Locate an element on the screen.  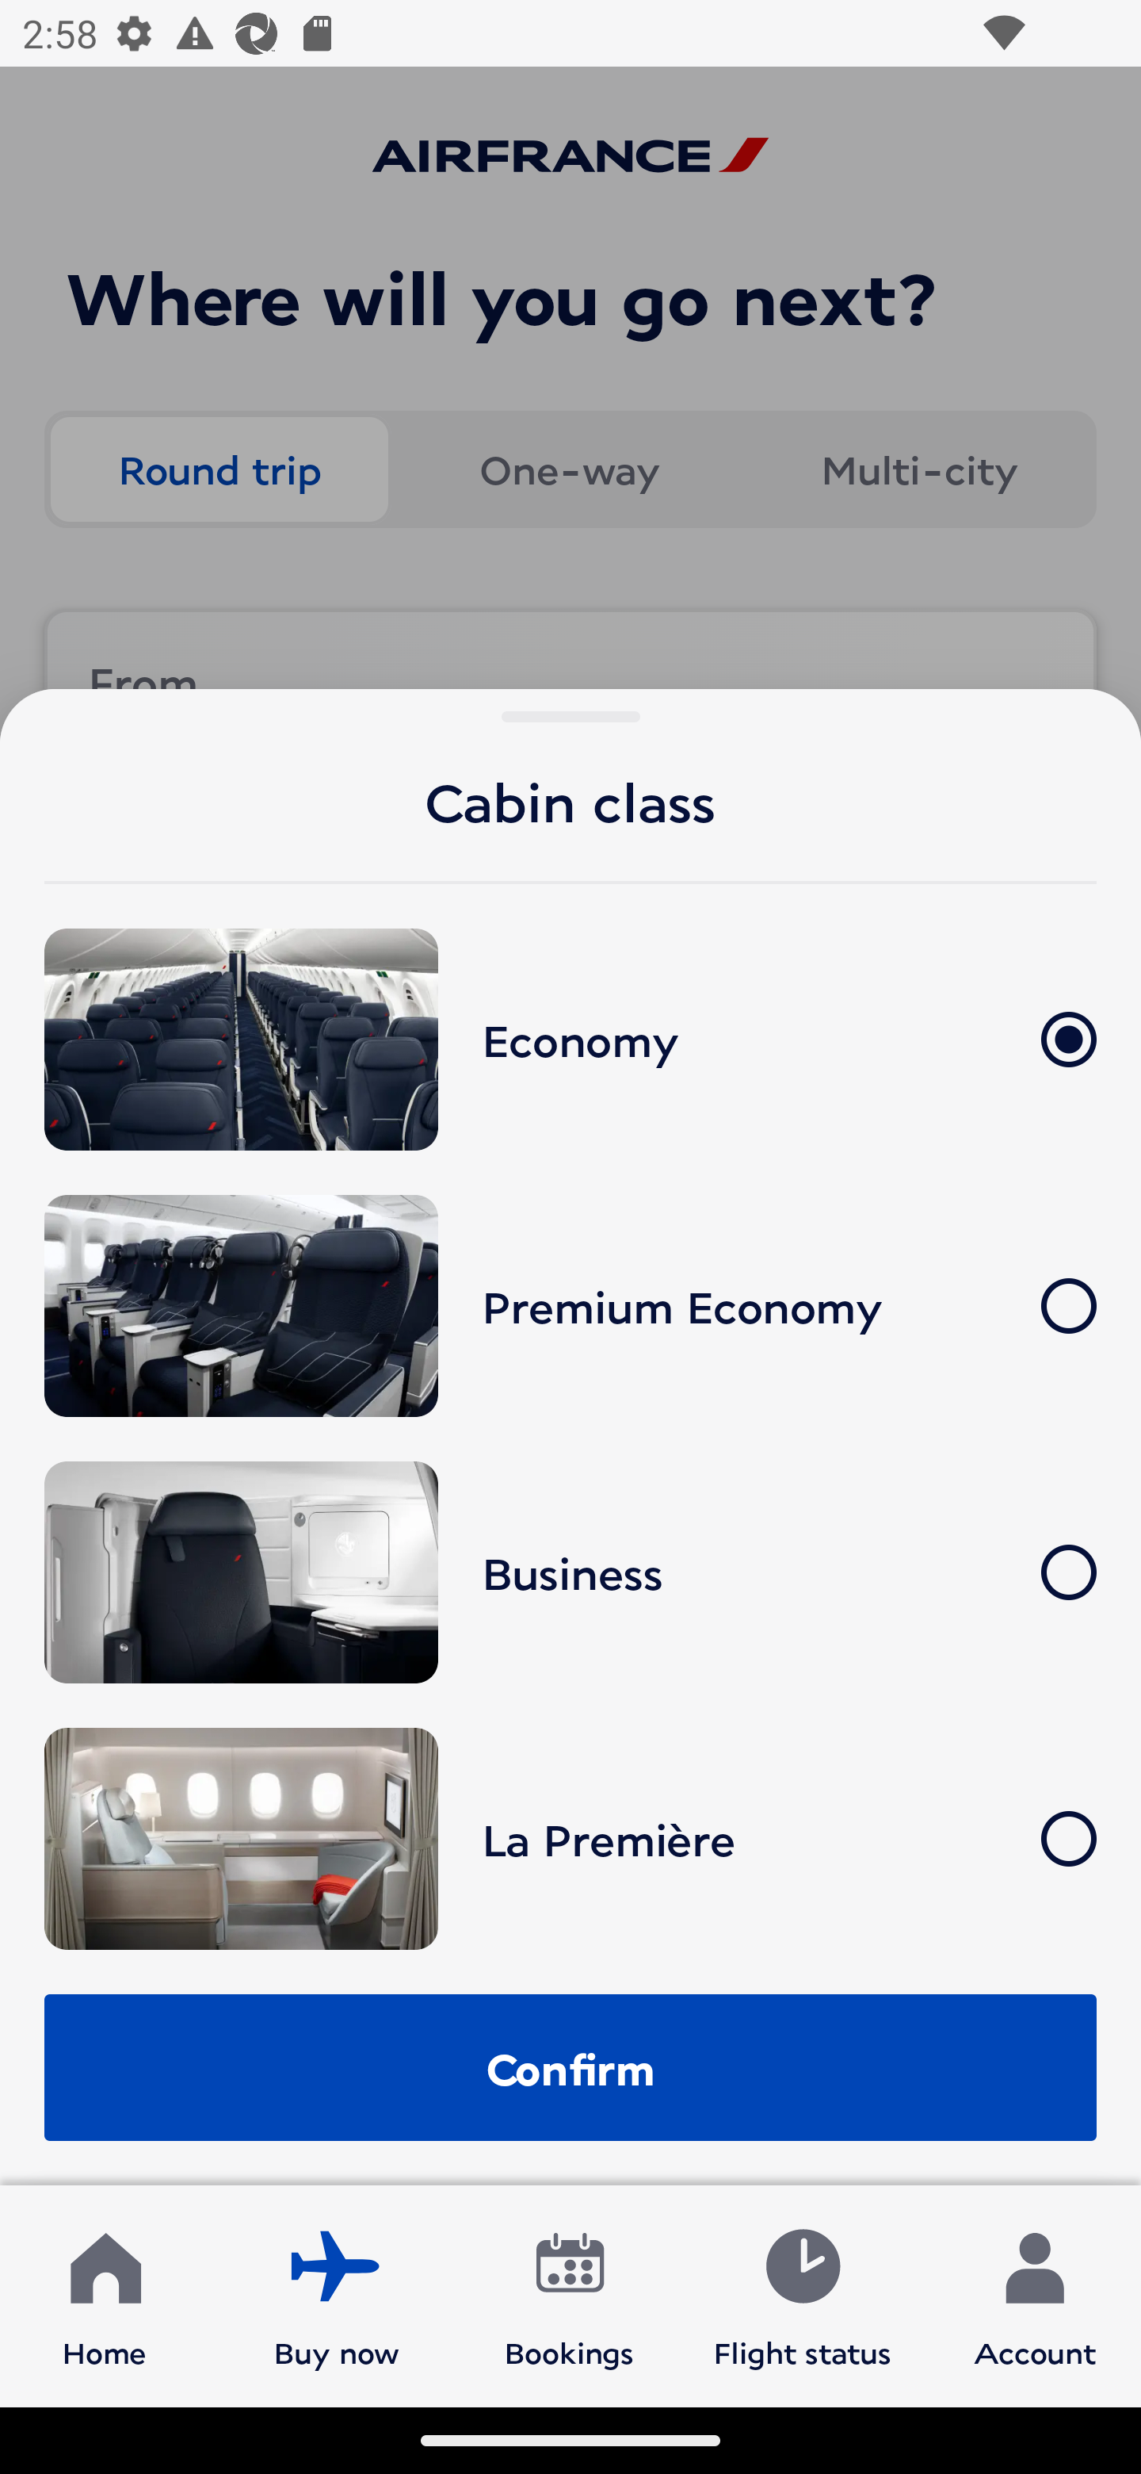
Account is located at coordinates (1035, 2295).